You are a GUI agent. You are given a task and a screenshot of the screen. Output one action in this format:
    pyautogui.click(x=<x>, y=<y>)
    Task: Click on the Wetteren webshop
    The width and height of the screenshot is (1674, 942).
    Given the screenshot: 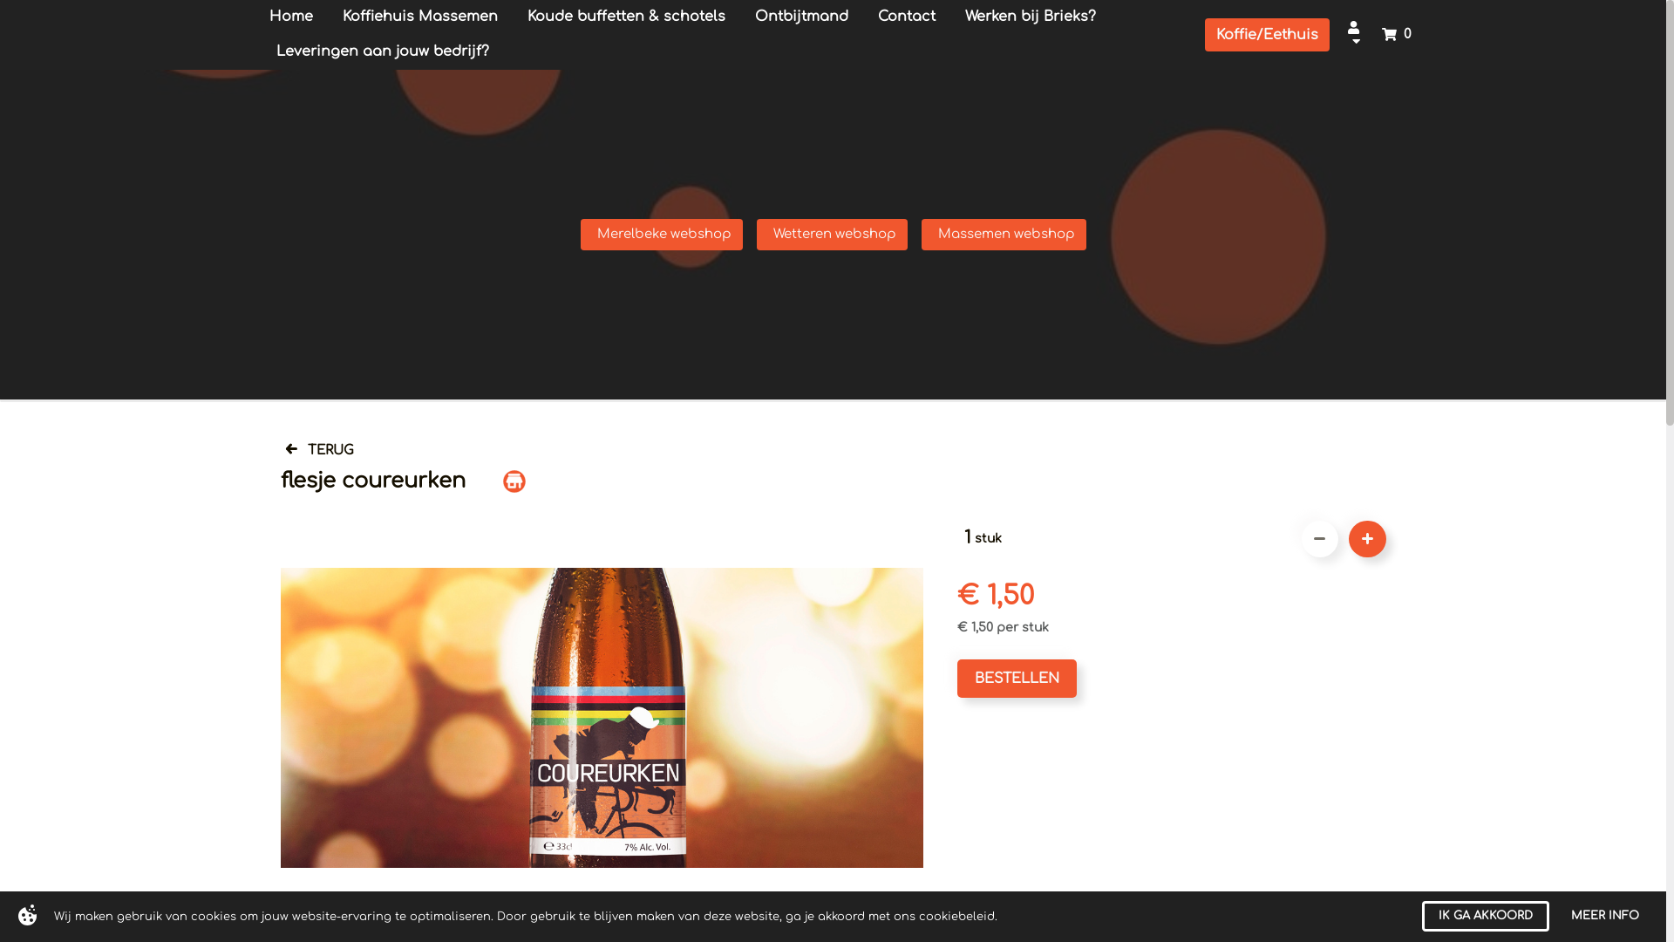 What is the action you would take?
    pyautogui.click(x=832, y=235)
    